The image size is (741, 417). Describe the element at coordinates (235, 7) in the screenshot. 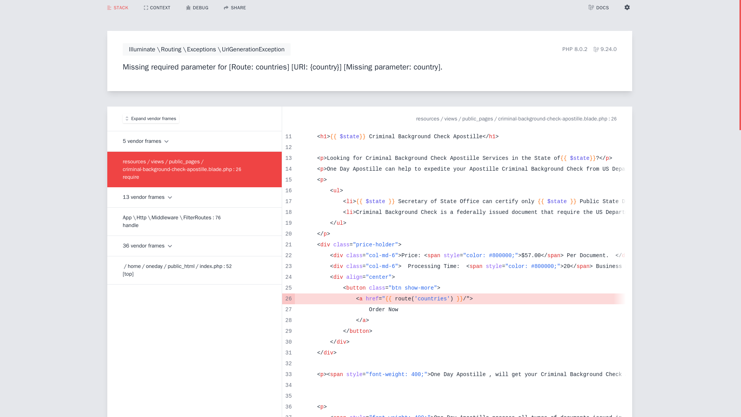

I see `SHARE` at that location.